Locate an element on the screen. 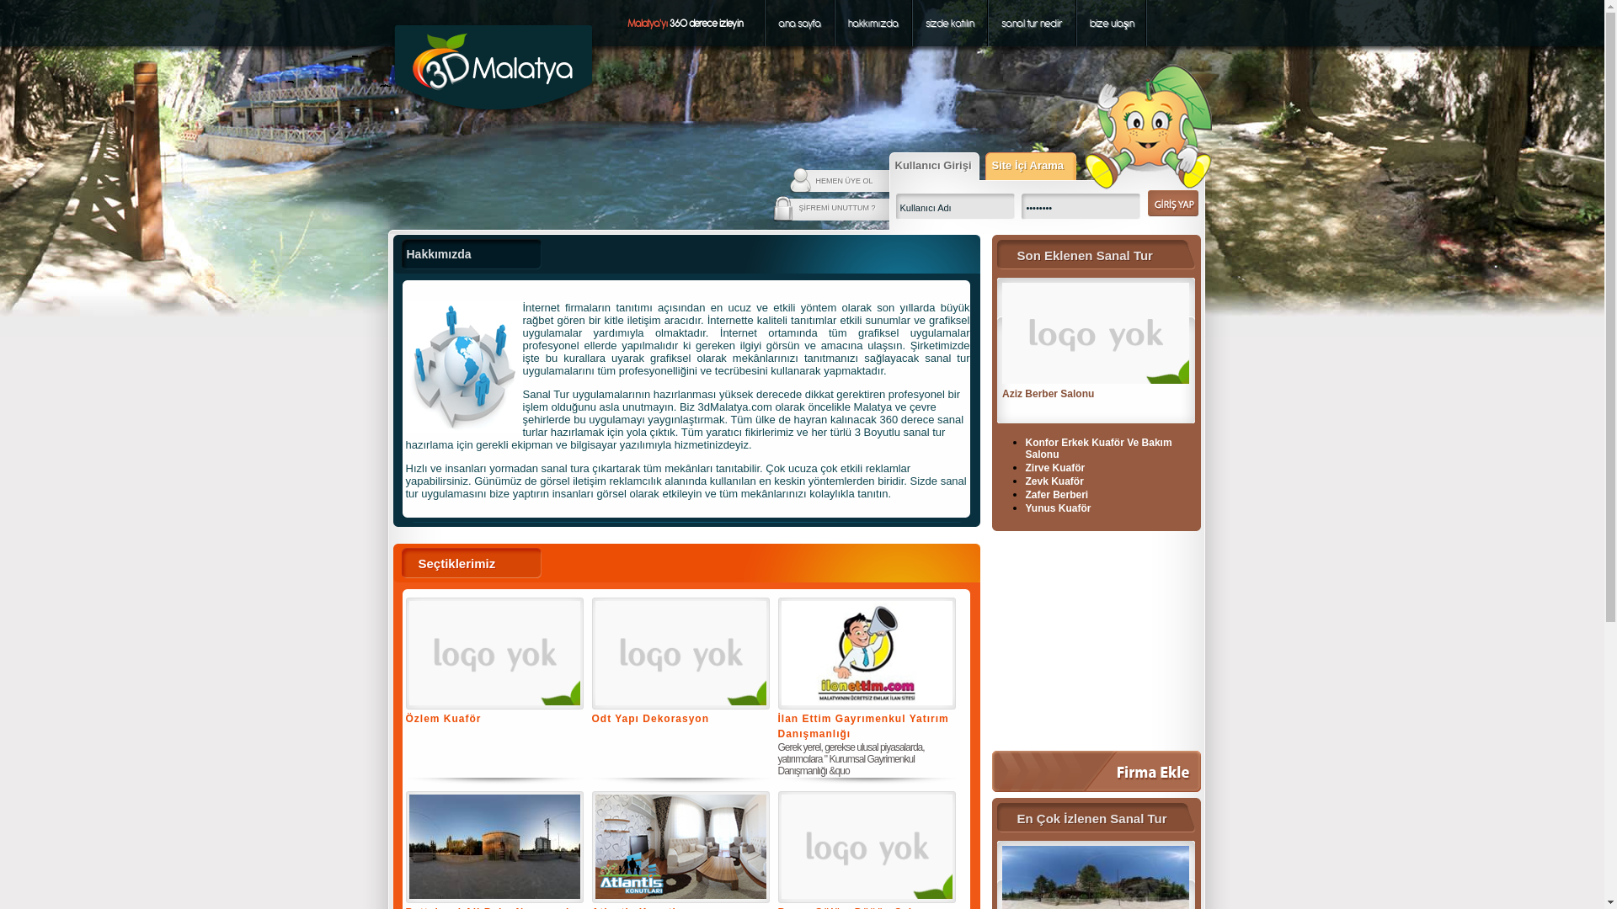 The height and width of the screenshot is (909, 1617). Aziz Berber Salonu is located at coordinates (1096, 385).